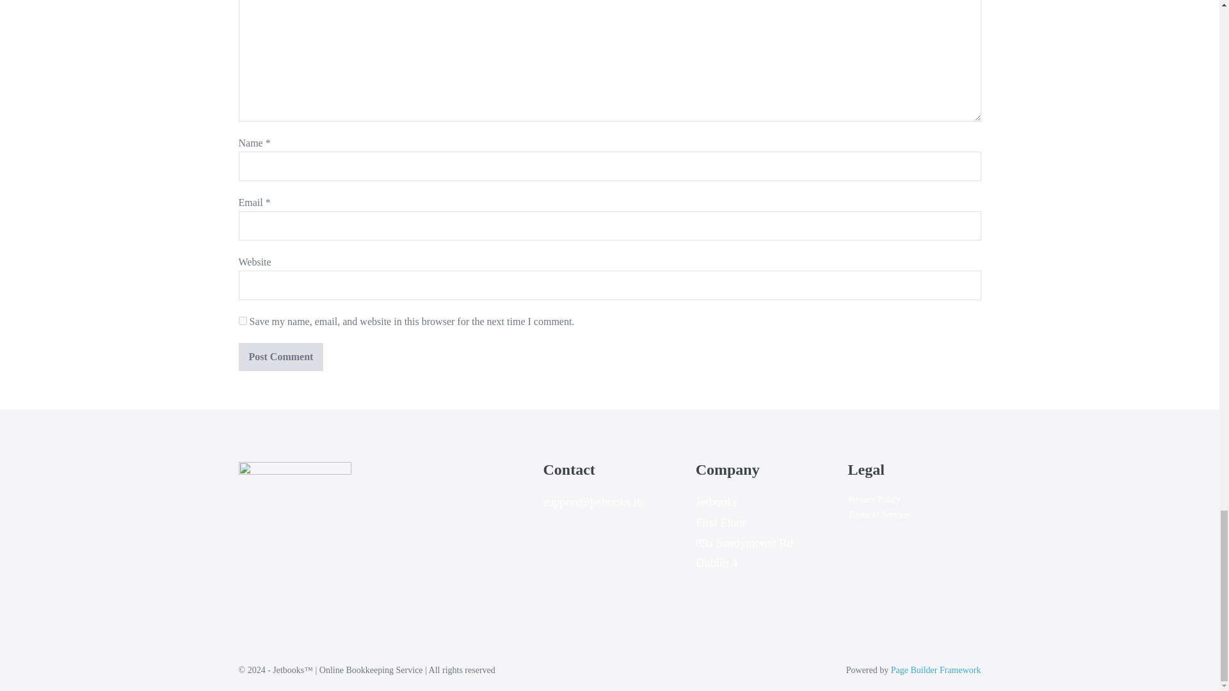 This screenshot has height=691, width=1229. I want to click on Terms of Service, so click(878, 514).